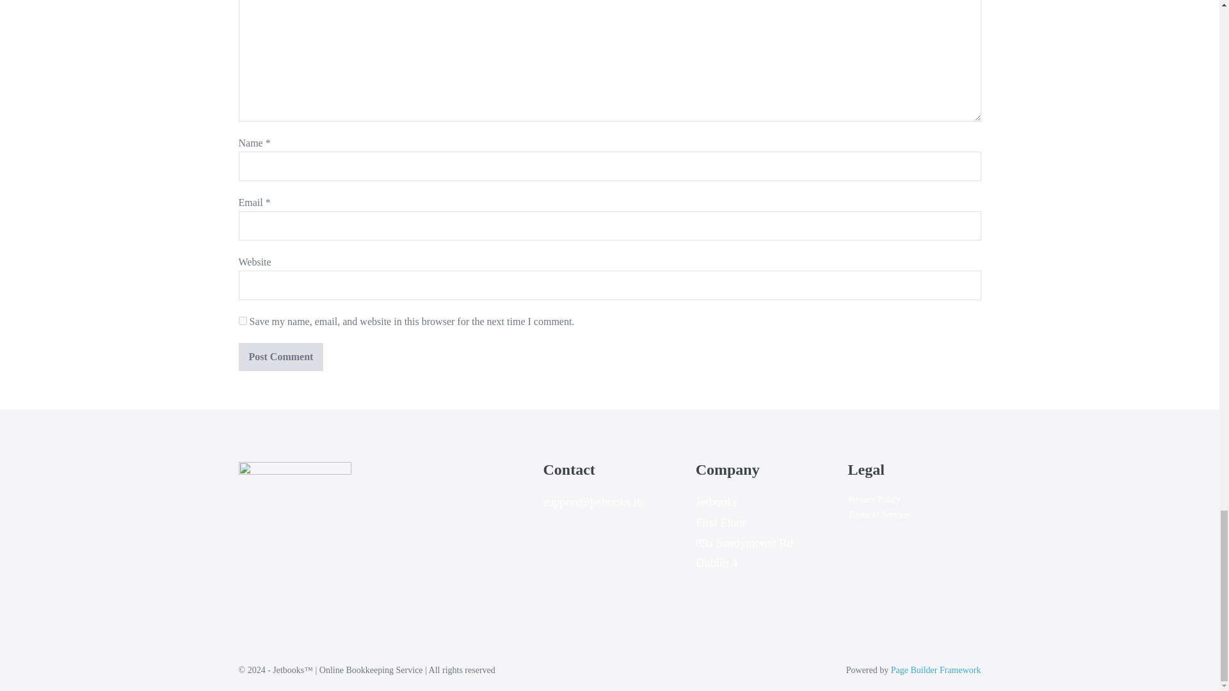 This screenshot has height=691, width=1229. I want to click on Terms of Service, so click(878, 514).